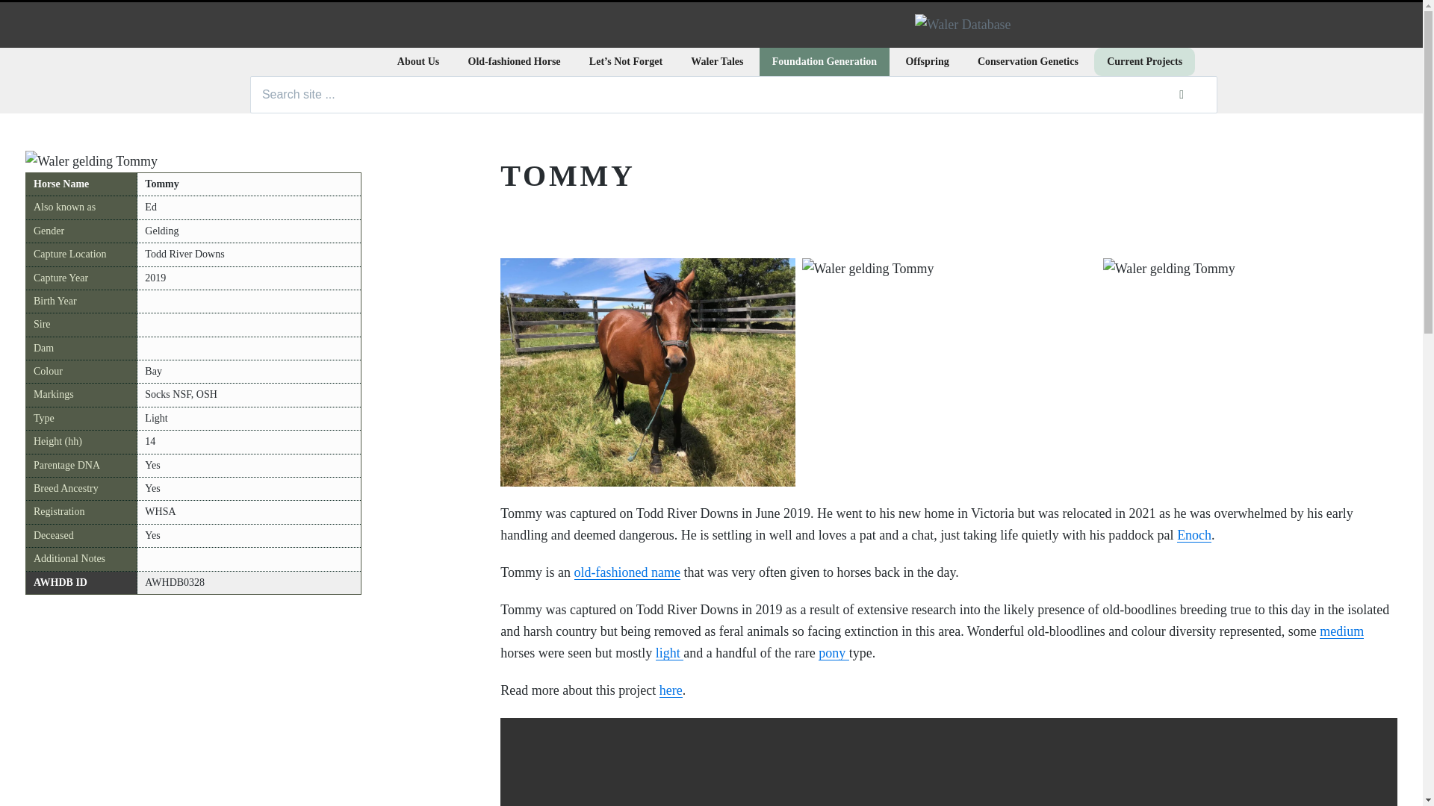 This screenshot has width=1434, height=806. What do you see at coordinates (1341, 631) in the screenshot?
I see `medium` at bounding box center [1341, 631].